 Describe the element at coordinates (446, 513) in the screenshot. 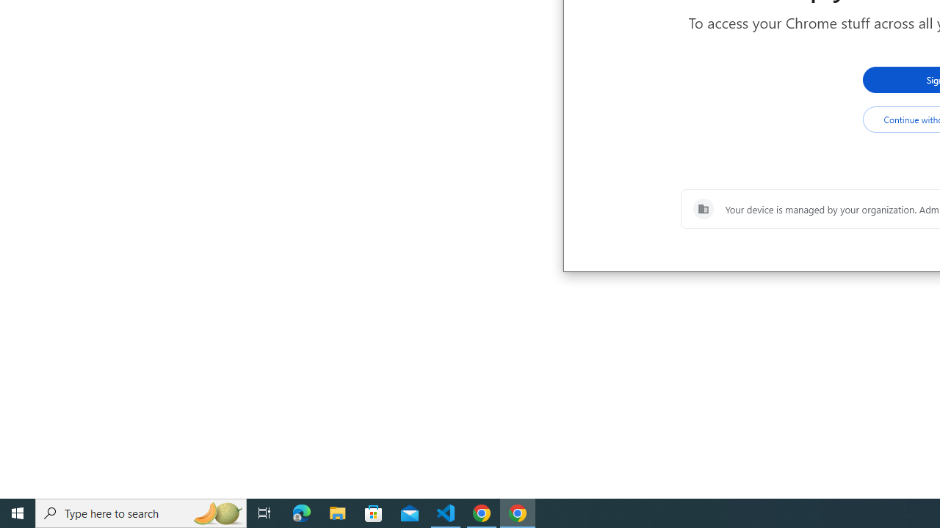

I see `Visual Studio Code - 1 running window` at that location.